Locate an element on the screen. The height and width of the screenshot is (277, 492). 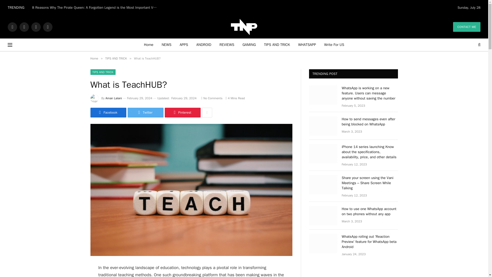
WHATSAPP is located at coordinates (307, 45).